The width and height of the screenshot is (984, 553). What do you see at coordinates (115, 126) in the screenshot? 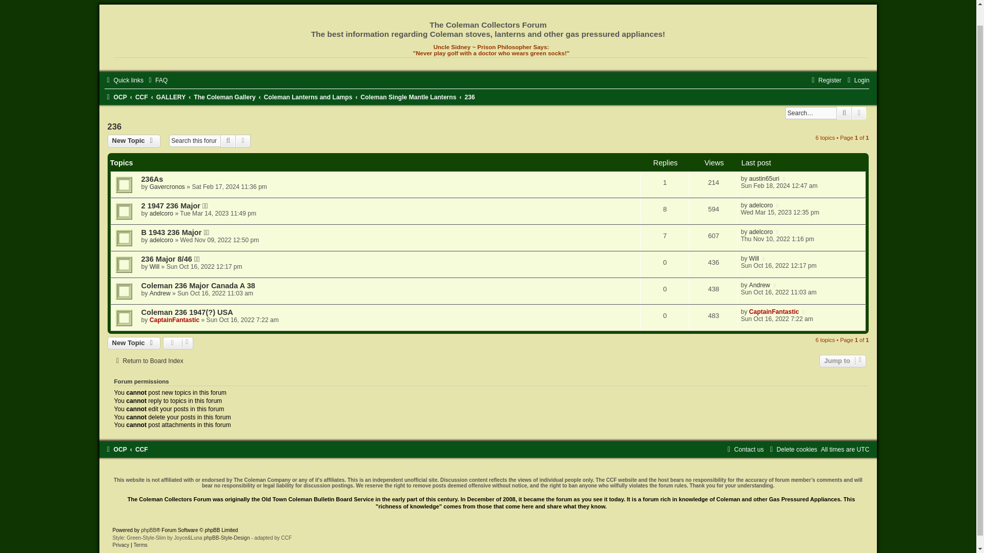
I see `236` at bounding box center [115, 126].